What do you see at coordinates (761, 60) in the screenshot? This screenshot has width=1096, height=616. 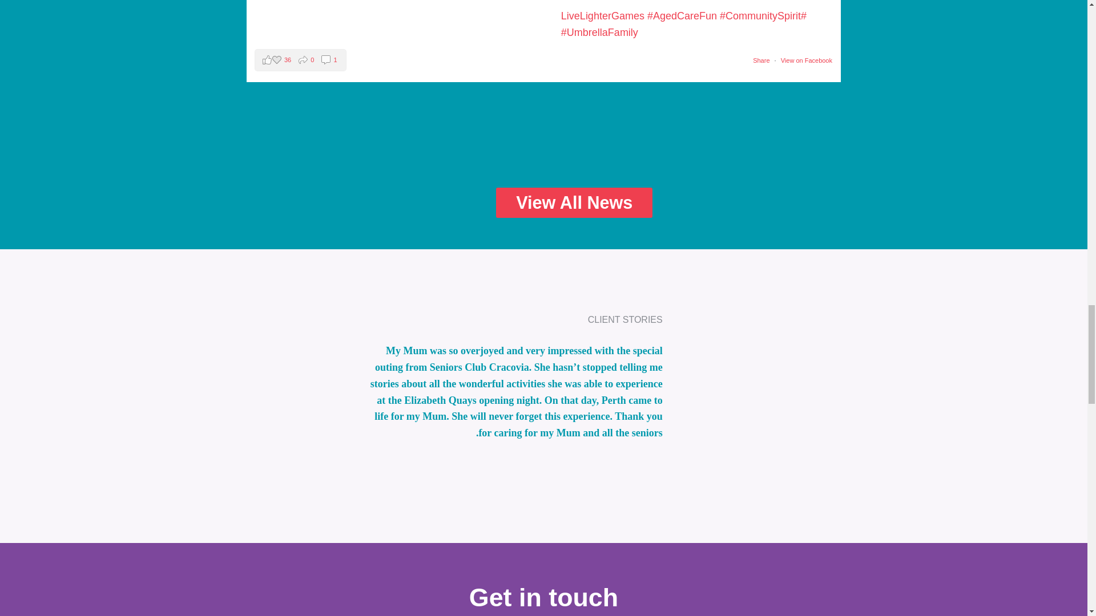 I see `Share` at bounding box center [761, 60].